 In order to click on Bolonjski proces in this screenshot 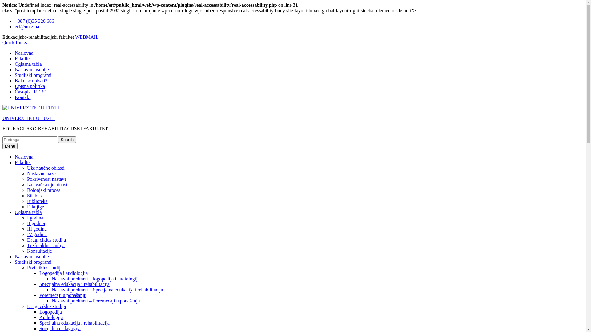, I will do `click(44, 190)`.